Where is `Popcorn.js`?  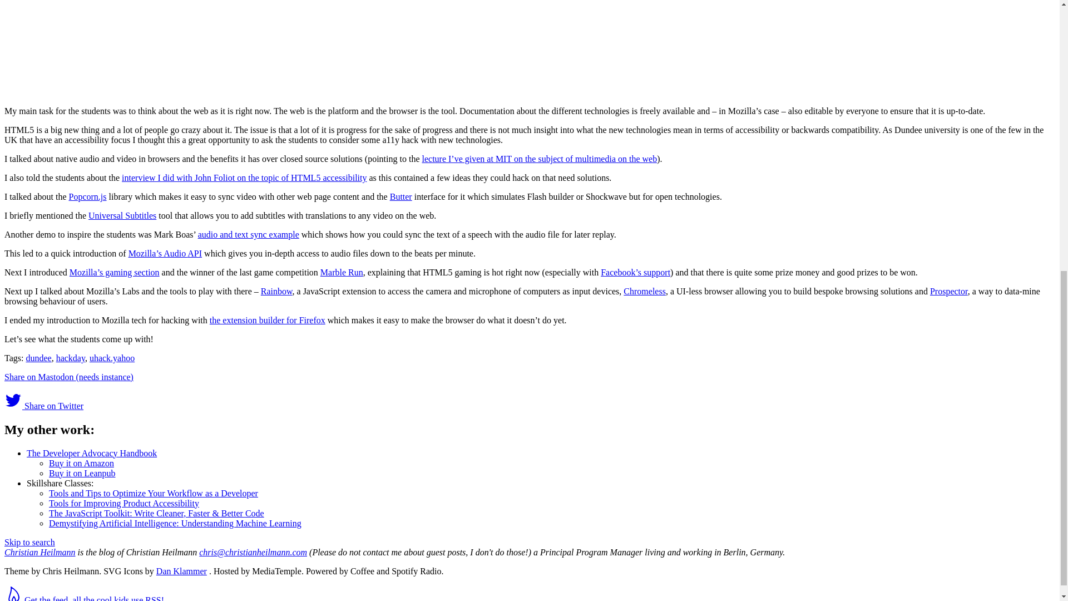
Popcorn.js is located at coordinates (88, 196).